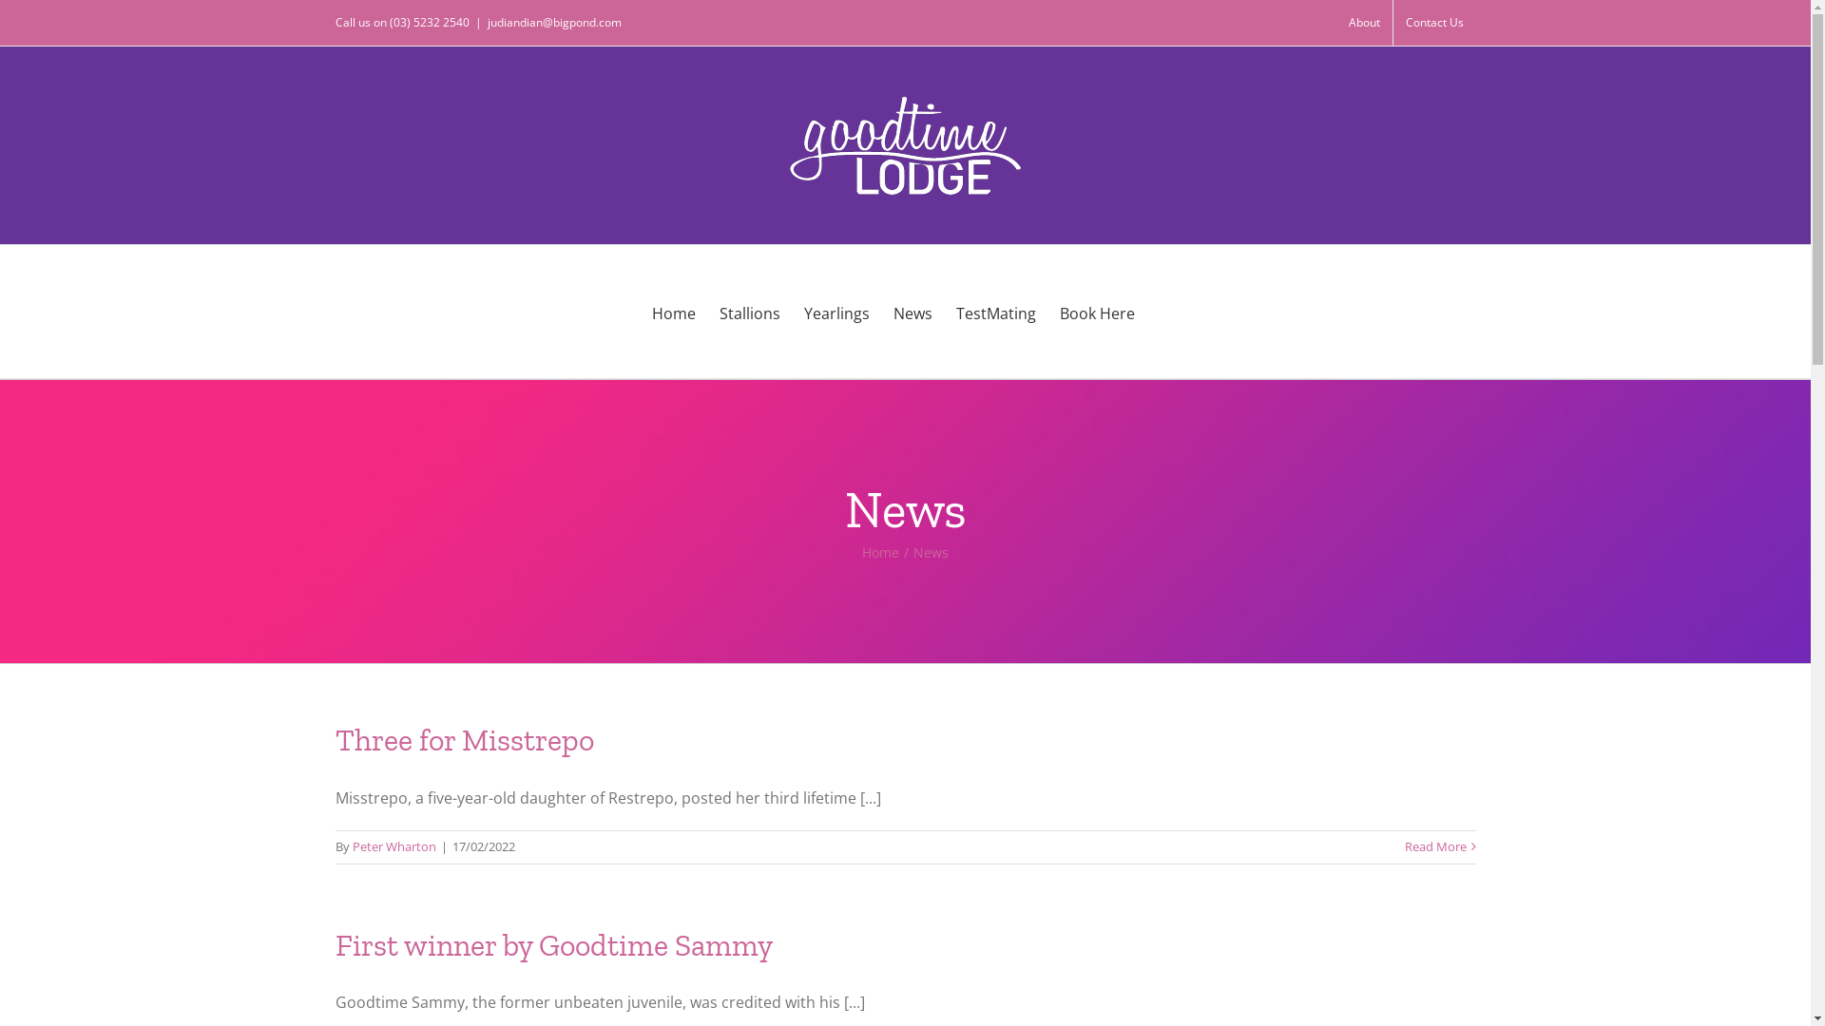 This screenshot has height=1026, width=1825. What do you see at coordinates (912, 312) in the screenshot?
I see `News` at bounding box center [912, 312].